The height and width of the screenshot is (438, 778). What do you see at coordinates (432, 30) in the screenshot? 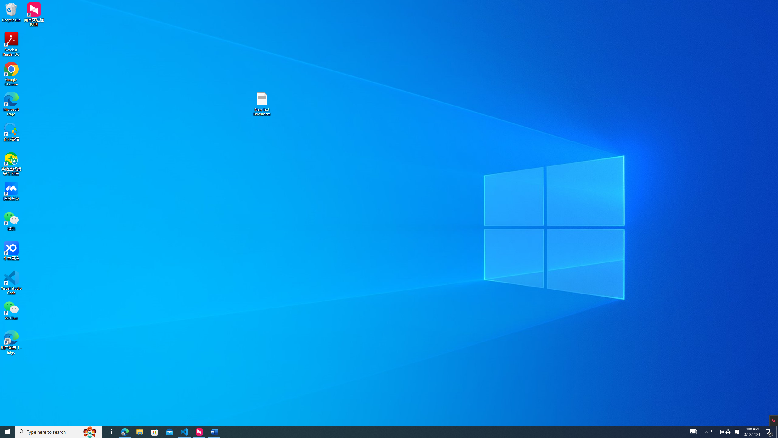
I see `Intense Emphasis` at bounding box center [432, 30].